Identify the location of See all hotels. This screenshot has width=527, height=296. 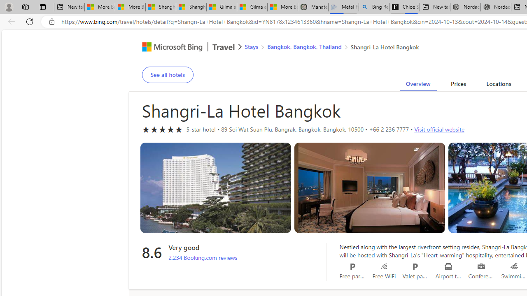
(167, 75).